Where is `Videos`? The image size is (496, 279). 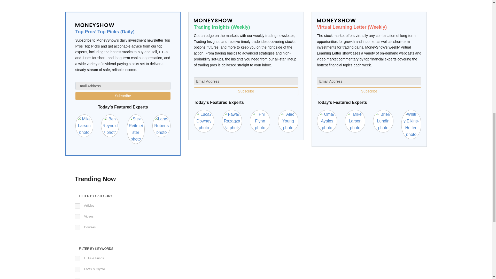 Videos is located at coordinates (77, 216).